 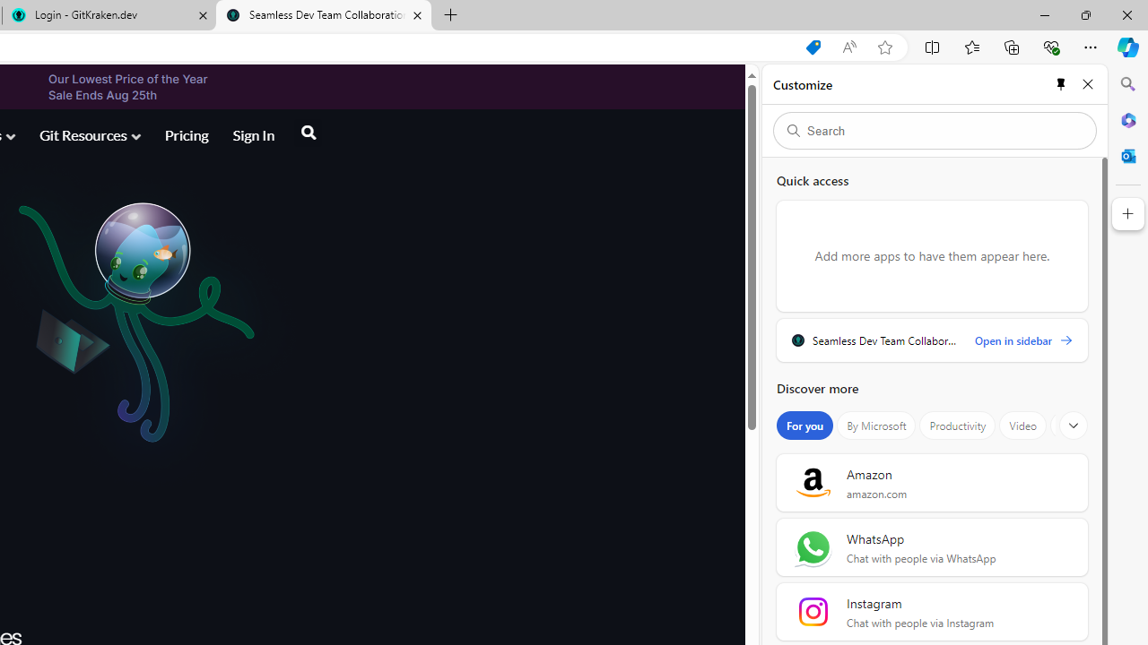 I want to click on Show more, so click(x=1074, y=426).